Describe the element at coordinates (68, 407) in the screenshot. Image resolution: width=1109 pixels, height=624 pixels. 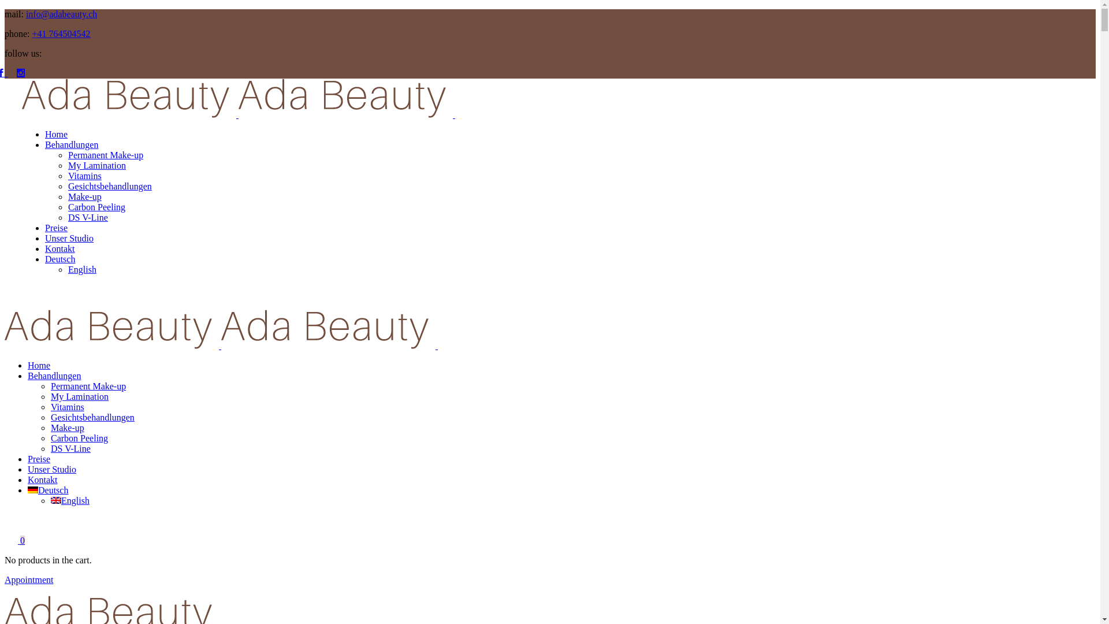
I see `Vitamins` at that location.